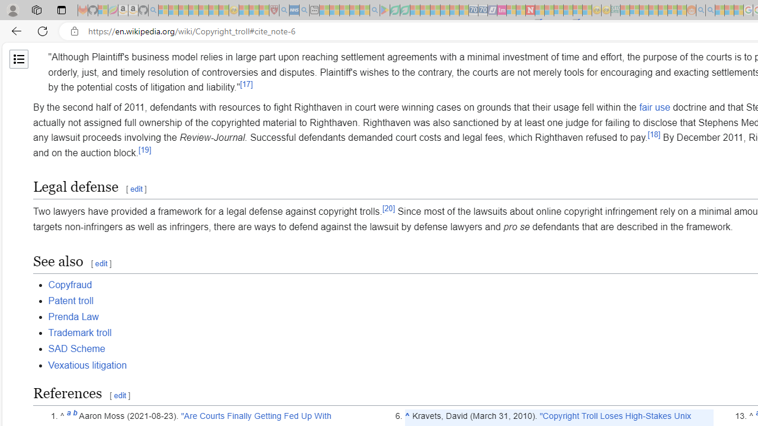 This screenshot has width=758, height=426. I want to click on Patent troll, so click(70, 300).